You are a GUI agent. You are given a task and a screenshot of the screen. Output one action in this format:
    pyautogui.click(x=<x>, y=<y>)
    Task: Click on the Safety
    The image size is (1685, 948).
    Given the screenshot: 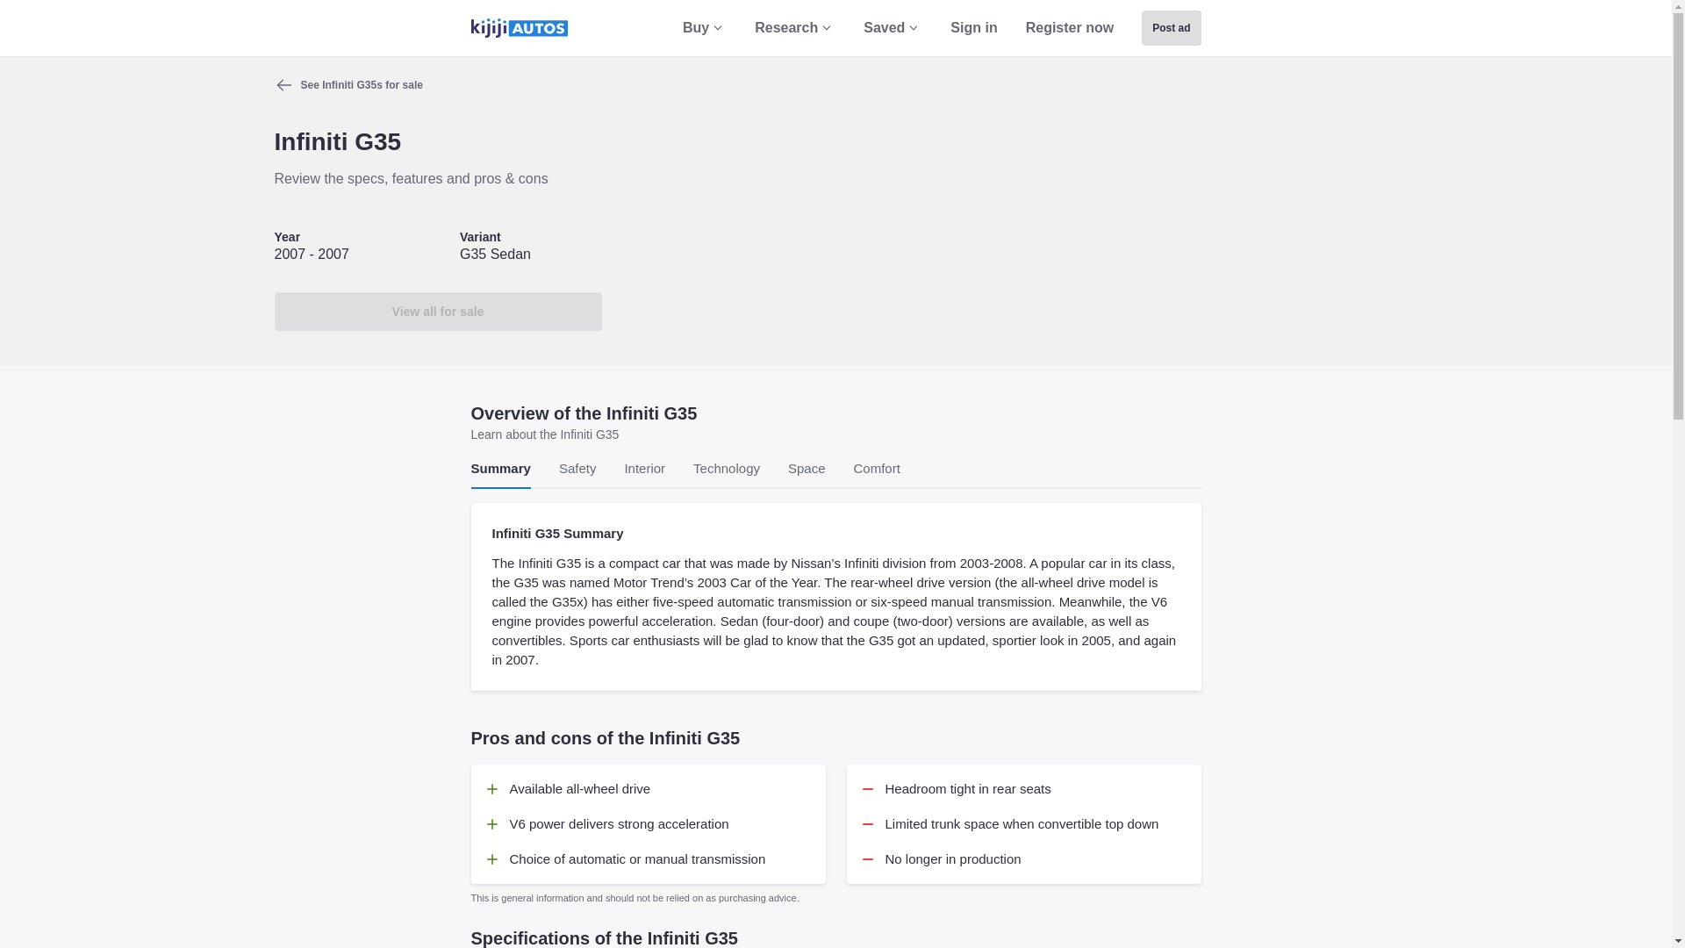 What is the action you would take?
    pyautogui.click(x=577, y=470)
    